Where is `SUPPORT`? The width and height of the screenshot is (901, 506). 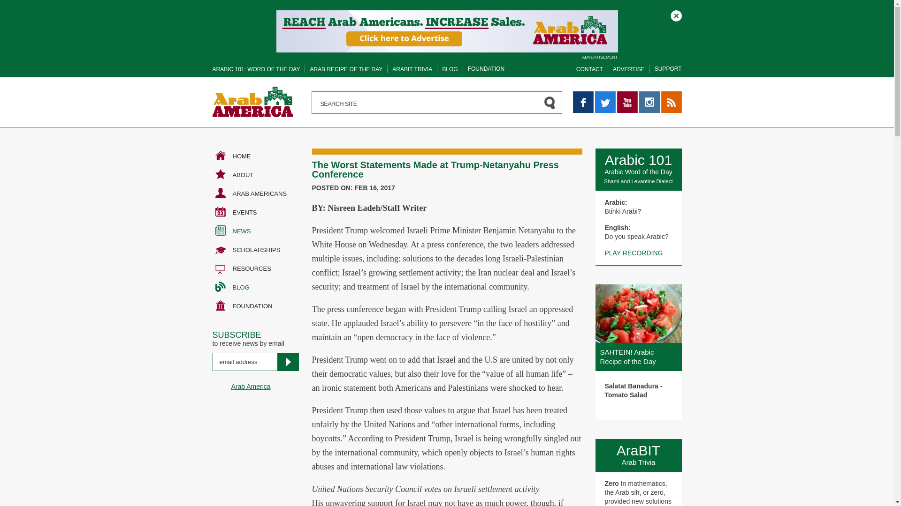
SUPPORT is located at coordinates (668, 69).